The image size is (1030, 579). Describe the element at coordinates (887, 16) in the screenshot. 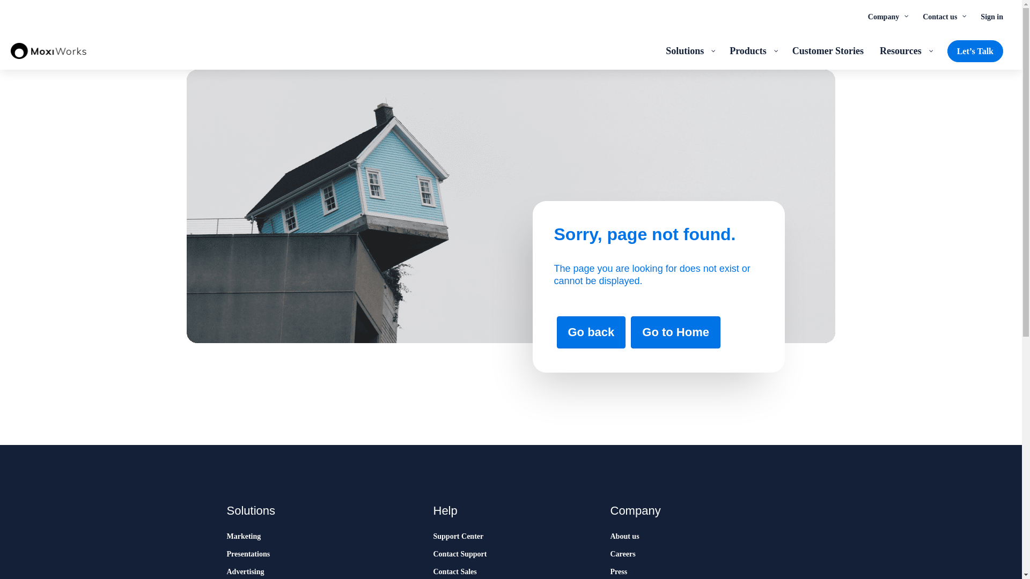

I see `Company` at that location.